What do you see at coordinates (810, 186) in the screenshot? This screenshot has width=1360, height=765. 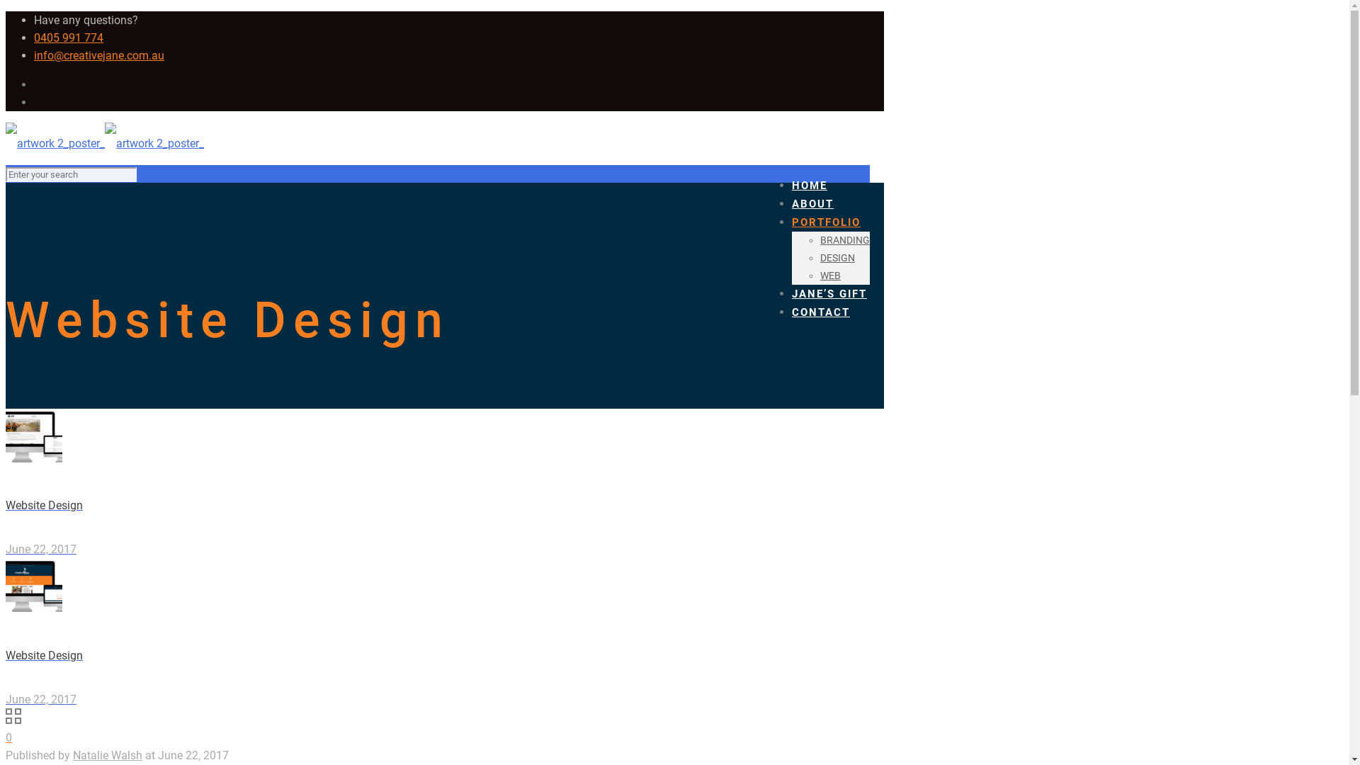 I see `HOME` at bounding box center [810, 186].